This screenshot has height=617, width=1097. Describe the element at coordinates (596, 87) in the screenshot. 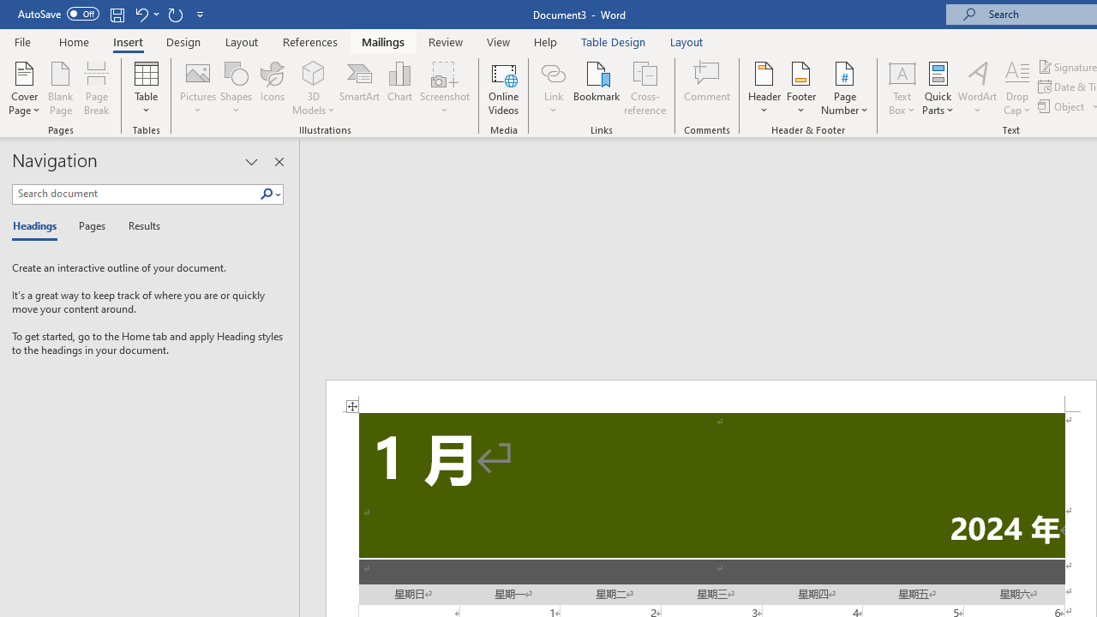

I see `Bookmark...` at that location.